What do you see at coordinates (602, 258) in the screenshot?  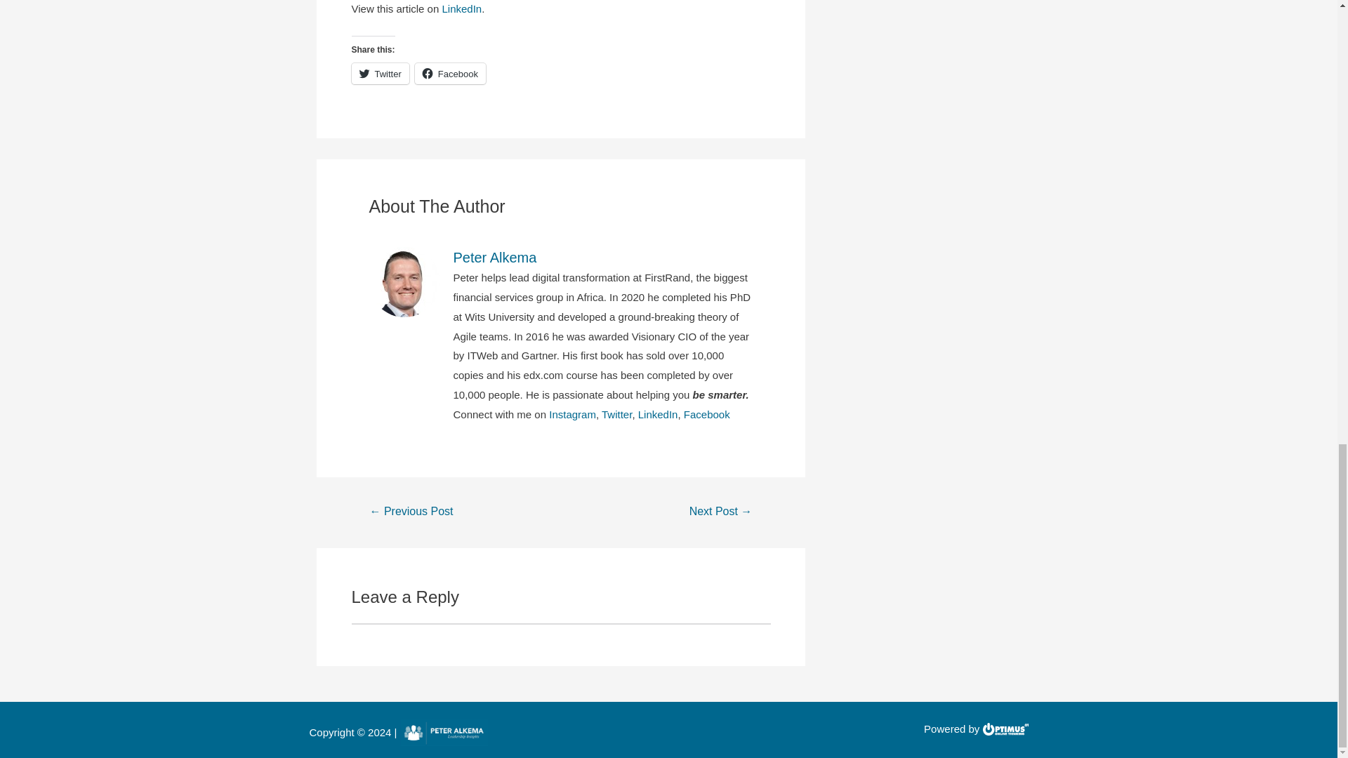 I see `Peter Alkema` at bounding box center [602, 258].